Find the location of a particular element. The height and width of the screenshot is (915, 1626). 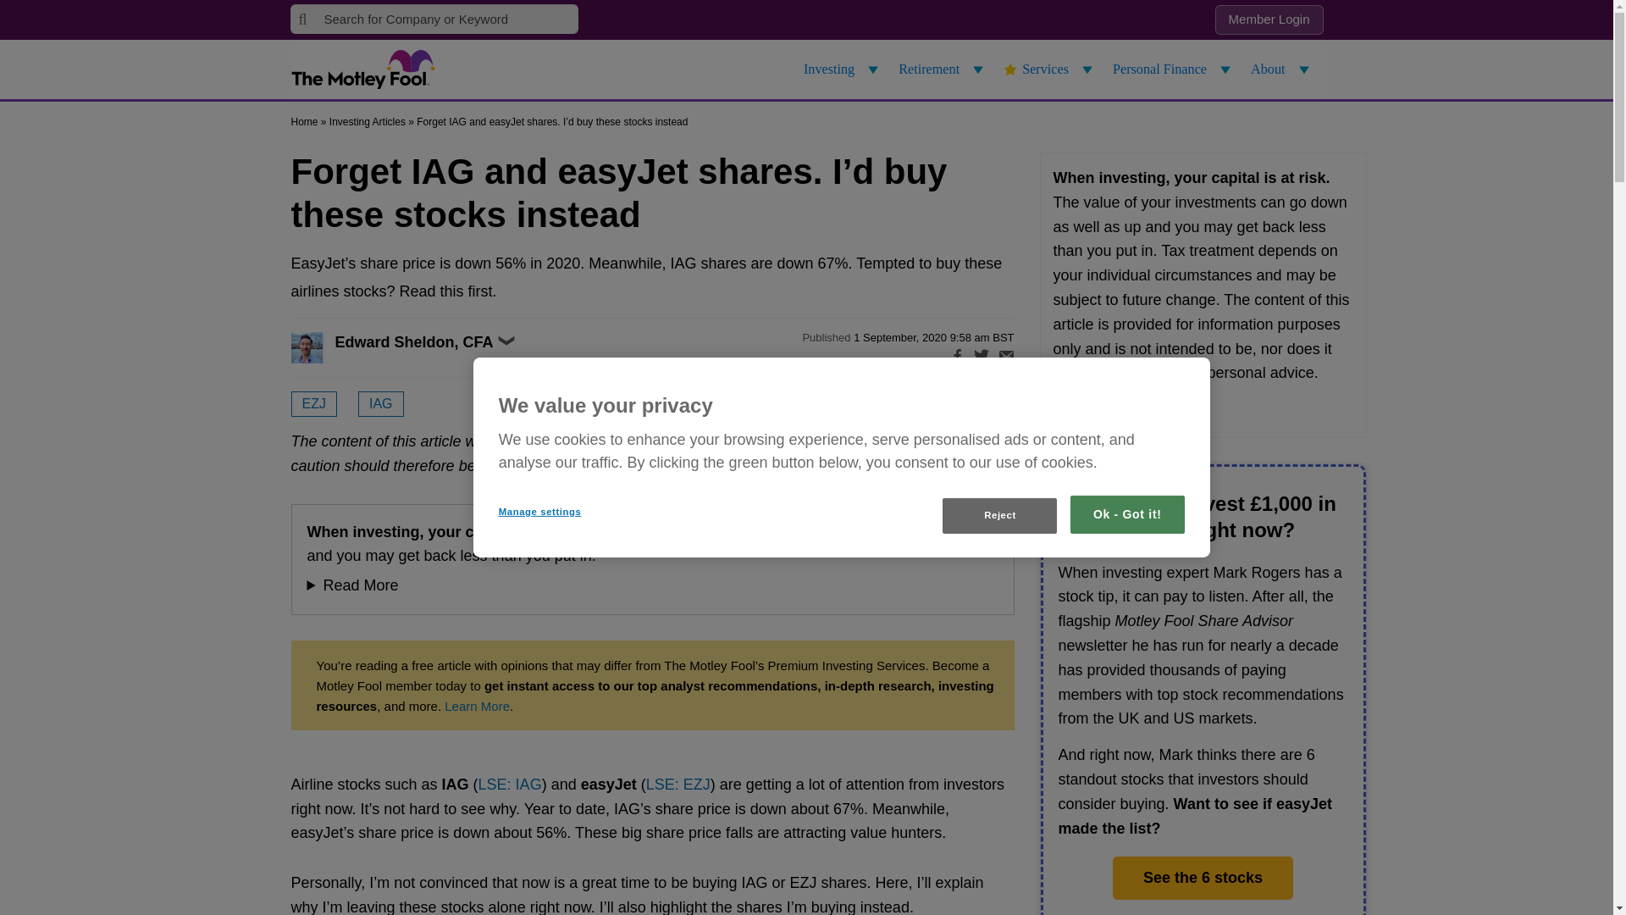

Investing is located at coordinates (843, 69).